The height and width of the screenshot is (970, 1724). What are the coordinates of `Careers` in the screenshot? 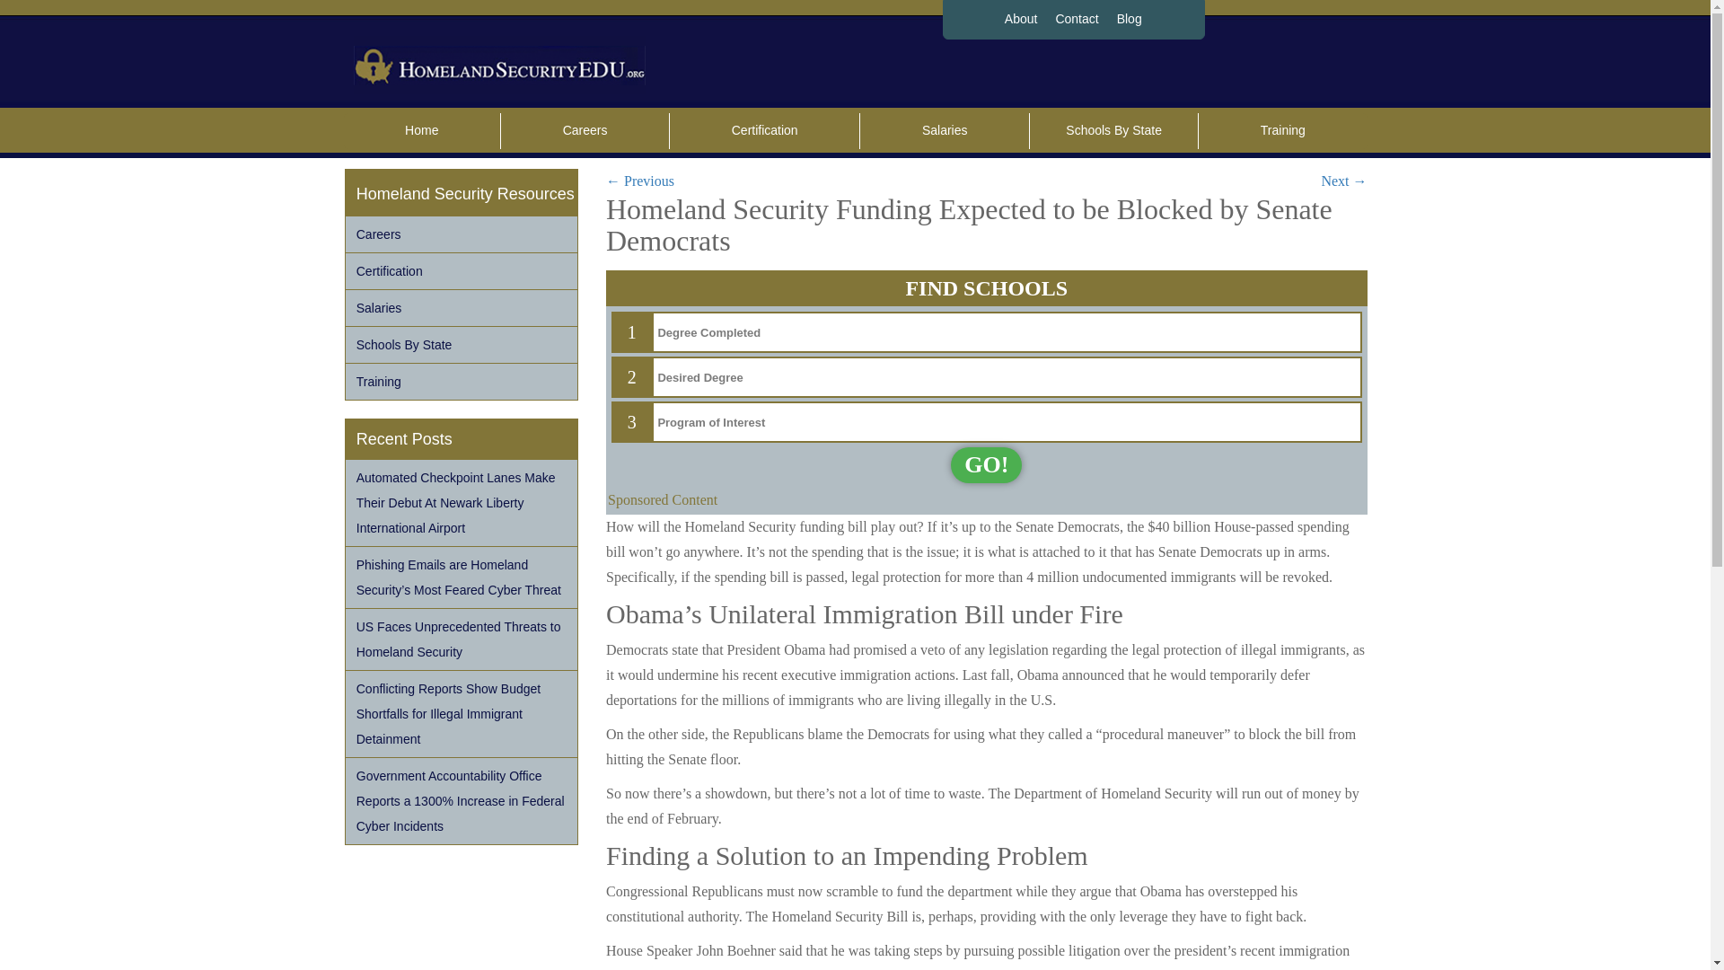 It's located at (462, 234).